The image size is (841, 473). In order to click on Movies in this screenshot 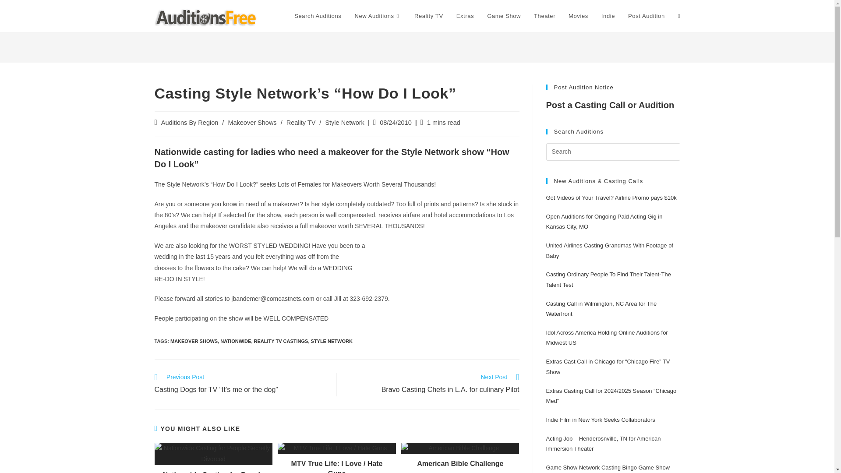, I will do `click(578, 16)`.